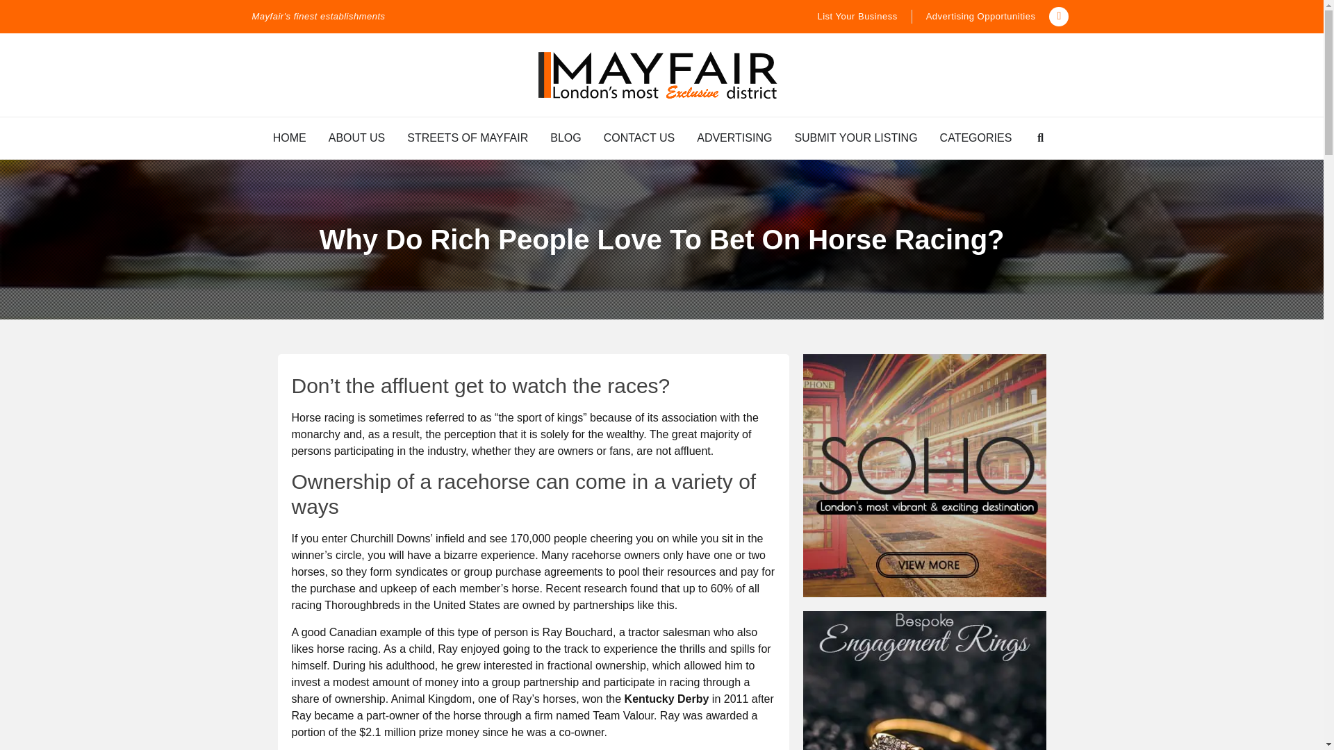  What do you see at coordinates (658, 75) in the screenshot?
I see `Mayfair London` at bounding box center [658, 75].